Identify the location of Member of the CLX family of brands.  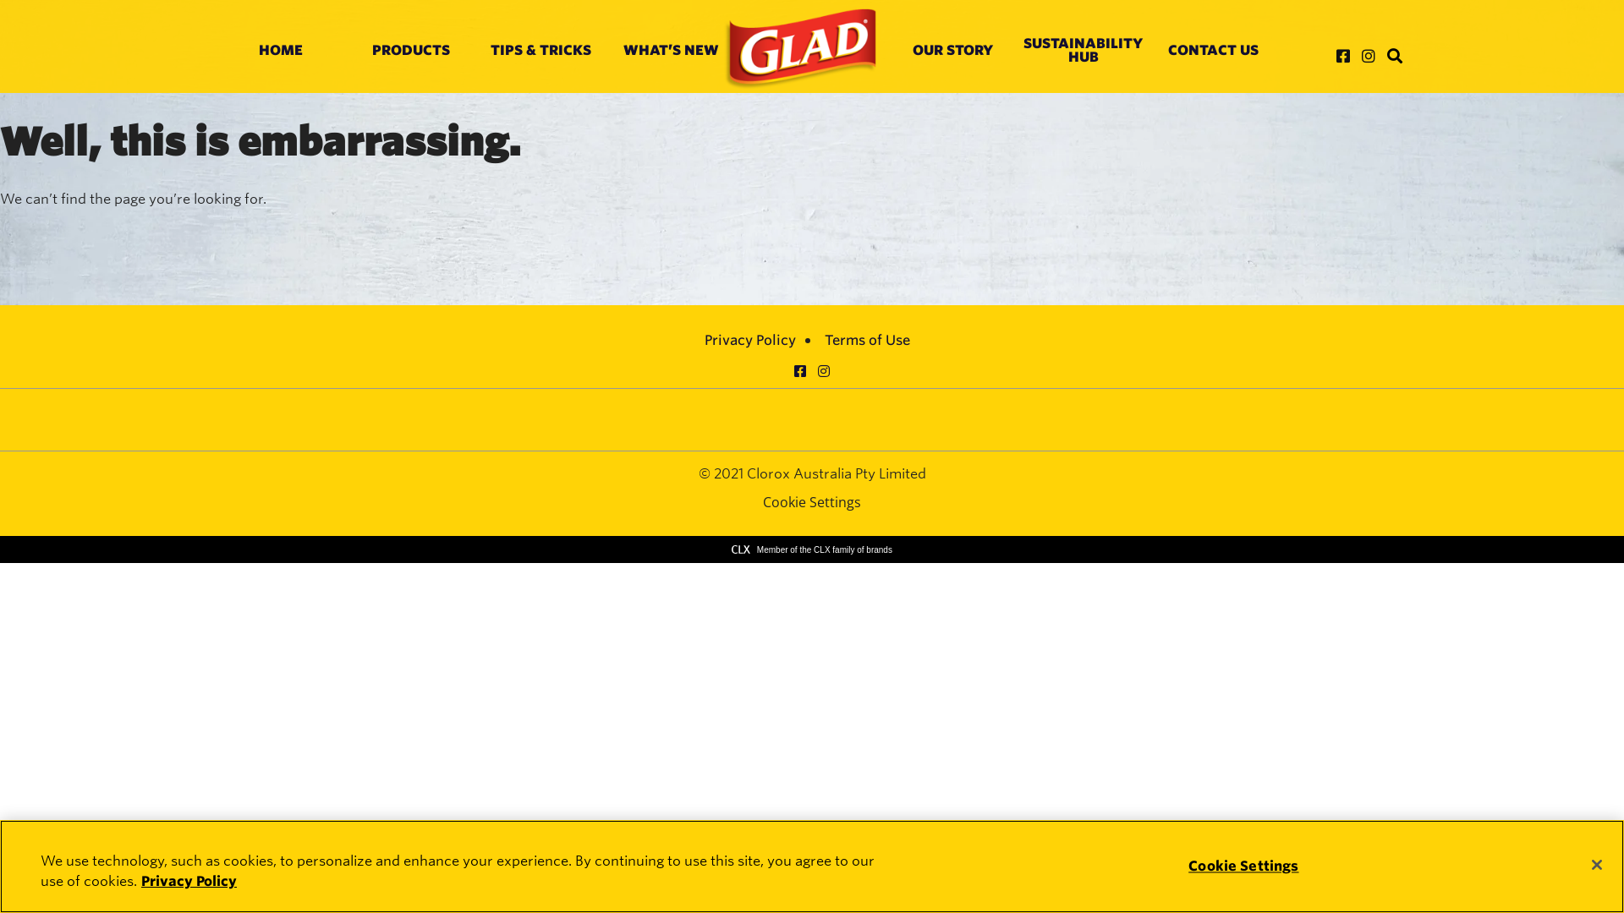
(812, 549).